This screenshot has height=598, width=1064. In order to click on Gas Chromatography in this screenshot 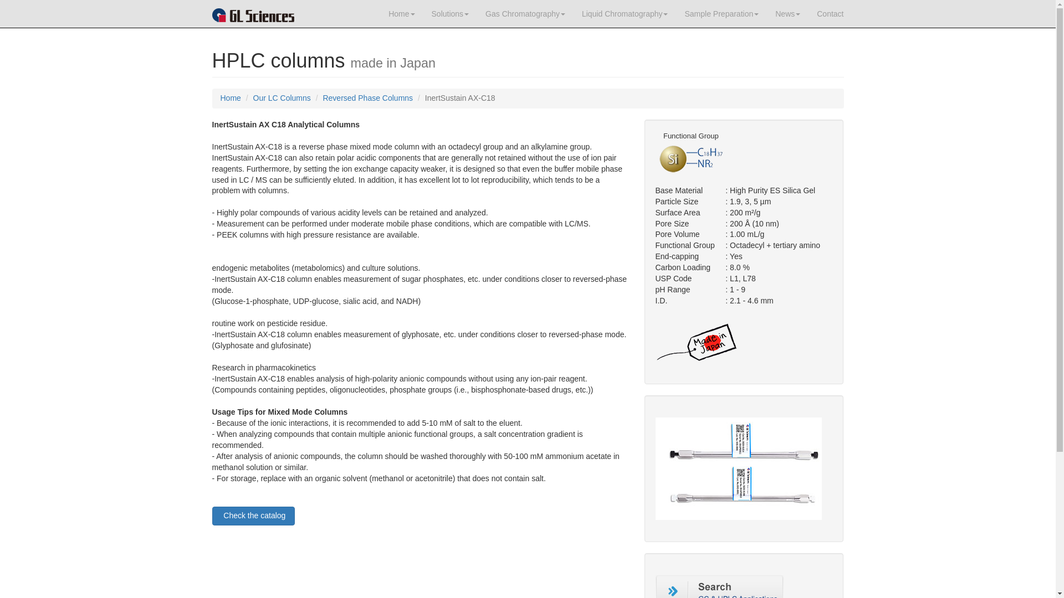, I will do `click(525, 13)`.